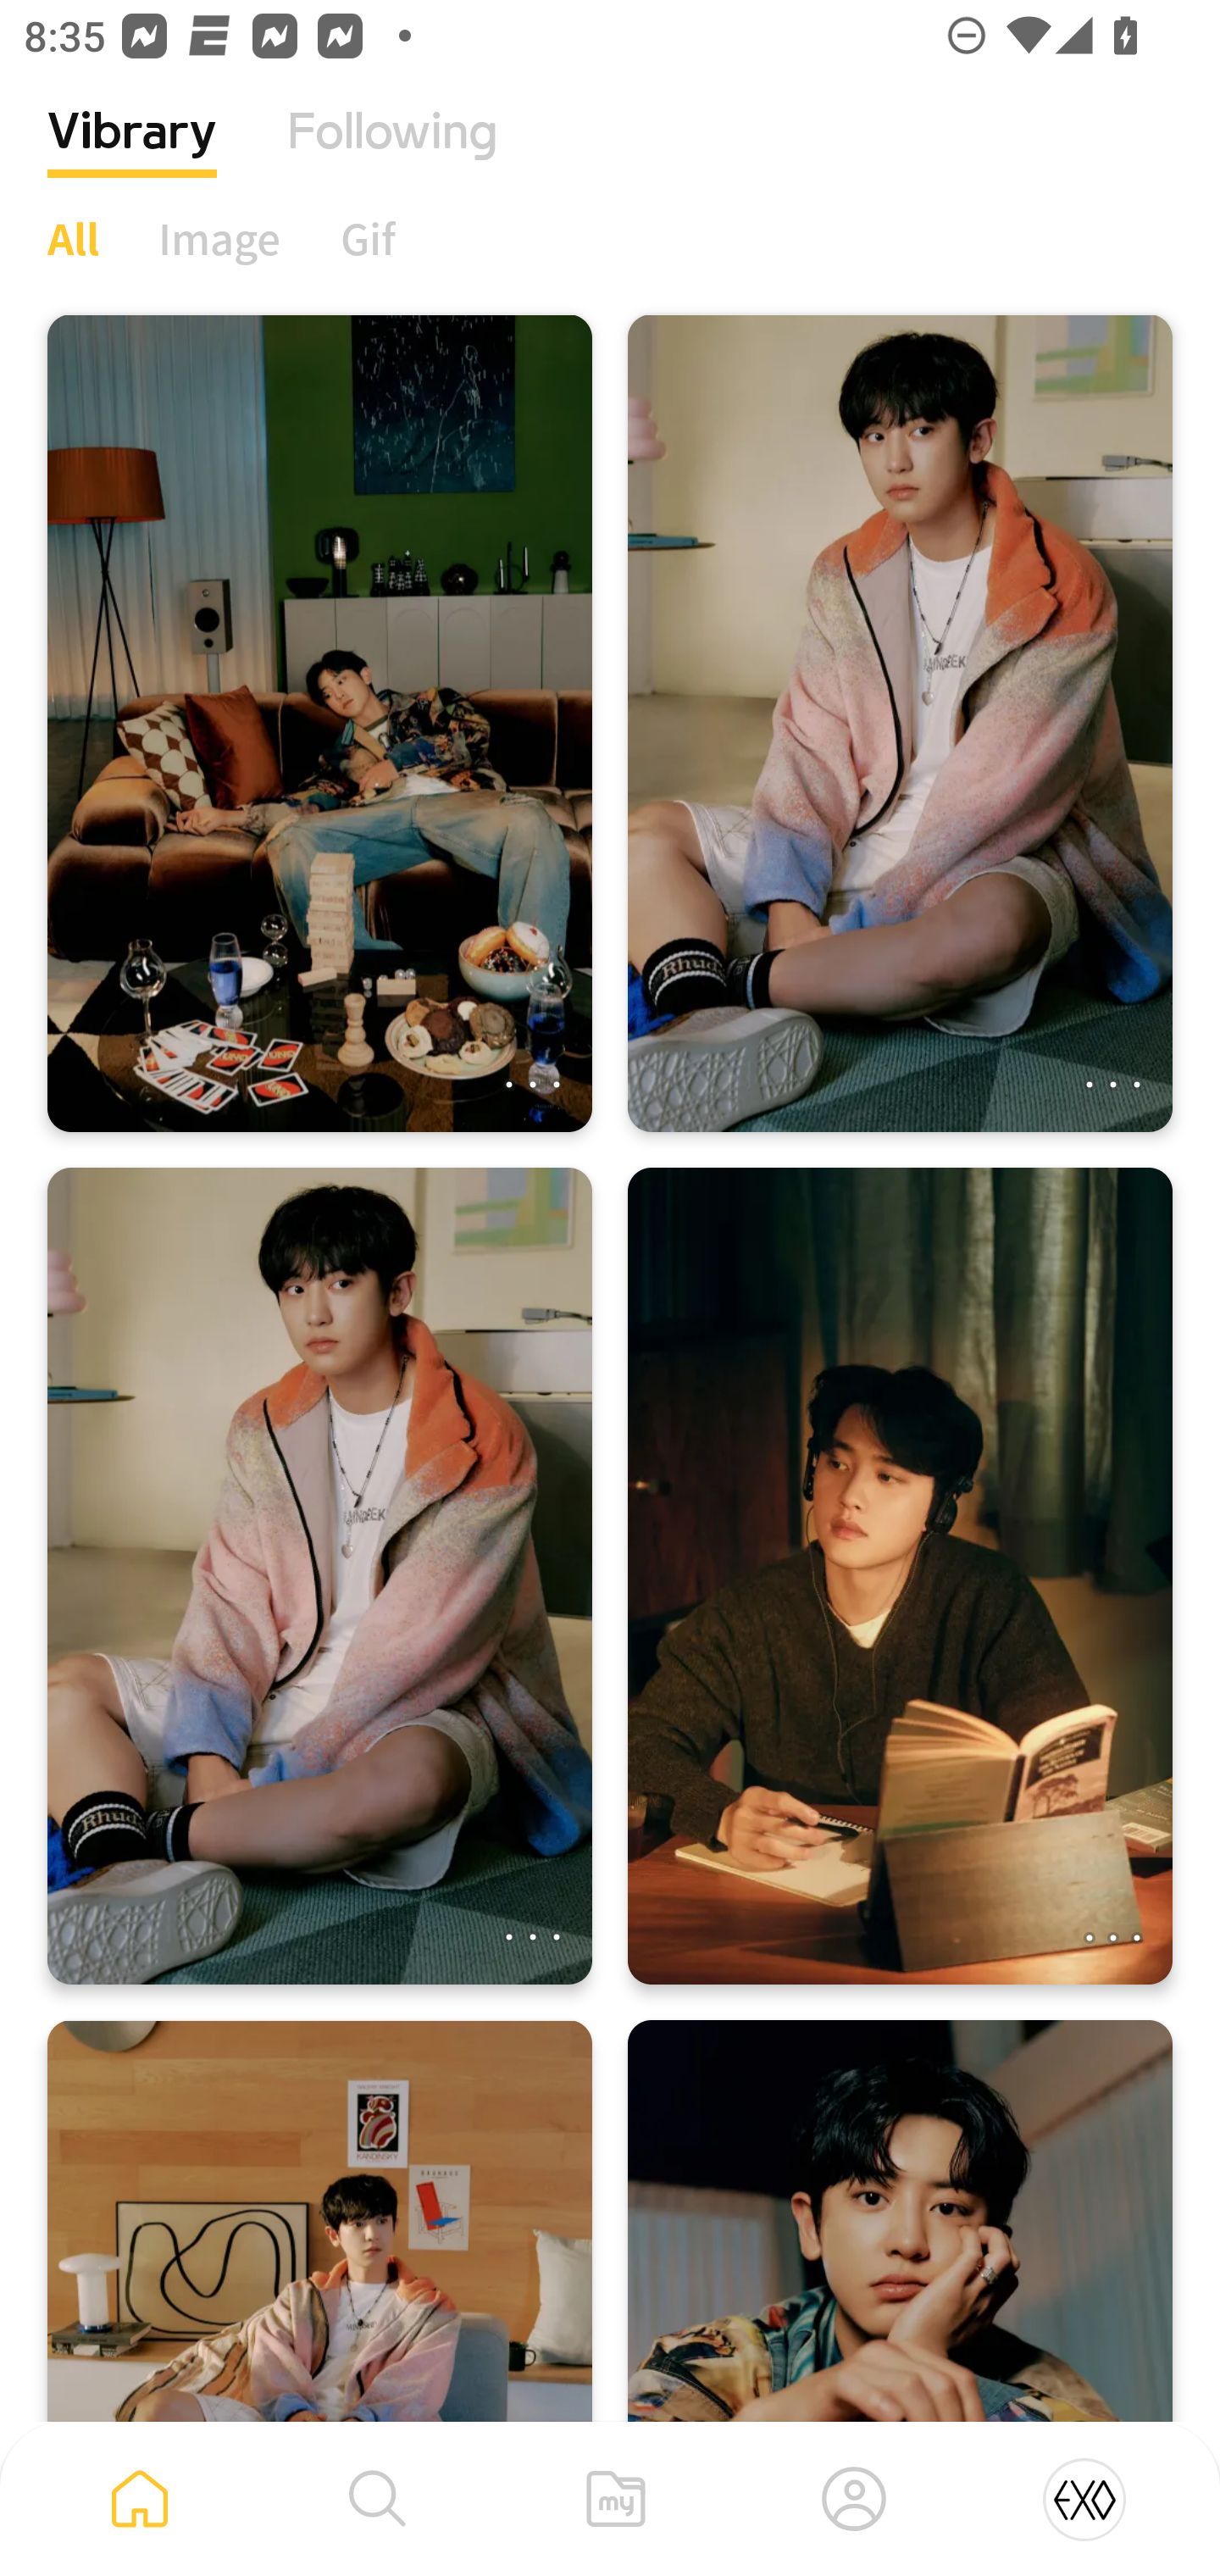  I want to click on Vibrary, so click(132, 157).